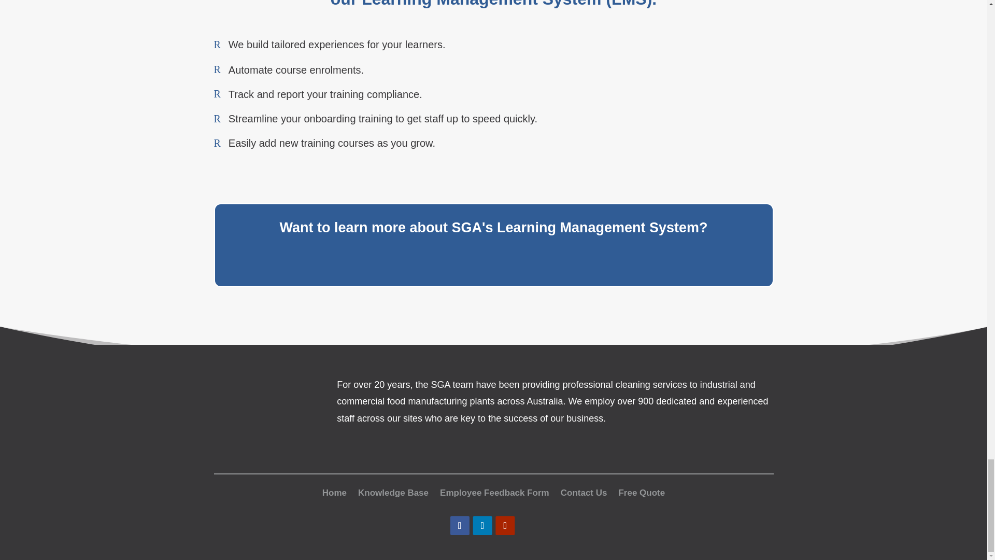 The image size is (995, 560). Describe the element at coordinates (393, 491) in the screenshot. I see `Knowledge Base` at that location.